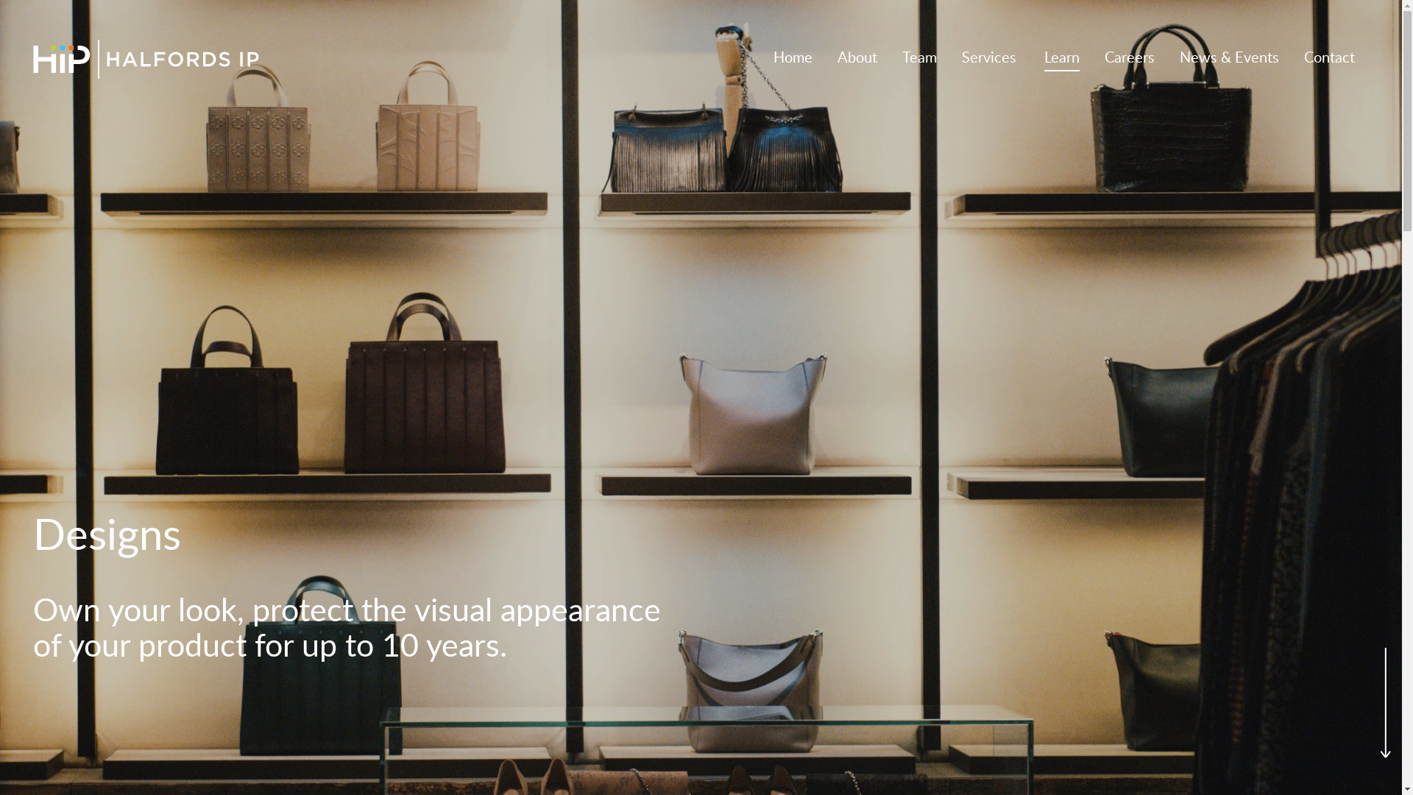 The height and width of the screenshot is (795, 1413). Describe the element at coordinates (1329, 59) in the screenshot. I see `Contact` at that location.